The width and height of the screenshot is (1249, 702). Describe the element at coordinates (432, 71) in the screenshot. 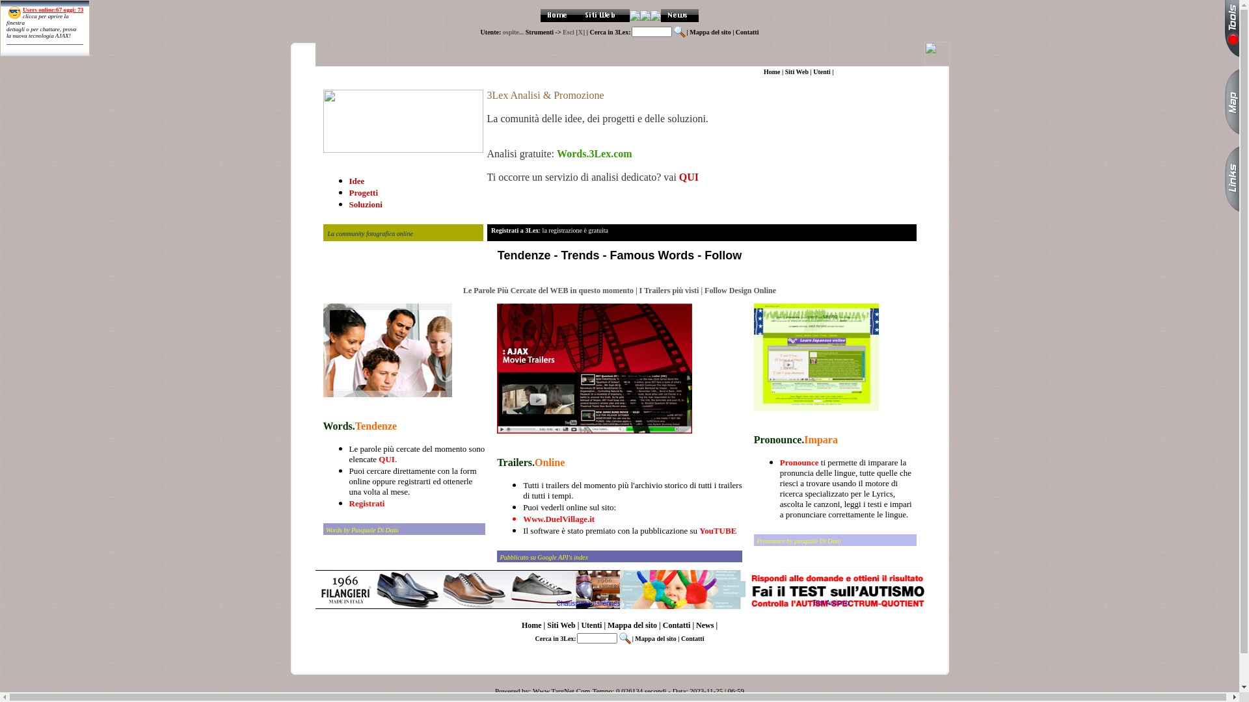

I see `|` at that location.